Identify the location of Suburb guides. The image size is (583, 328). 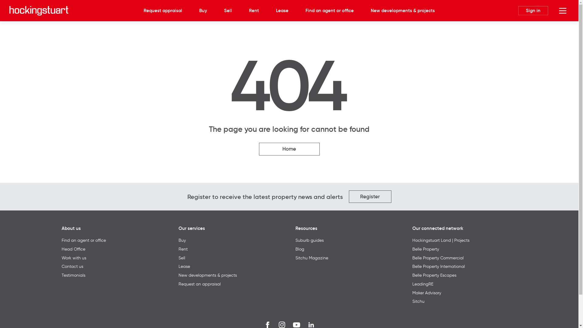
(309, 240).